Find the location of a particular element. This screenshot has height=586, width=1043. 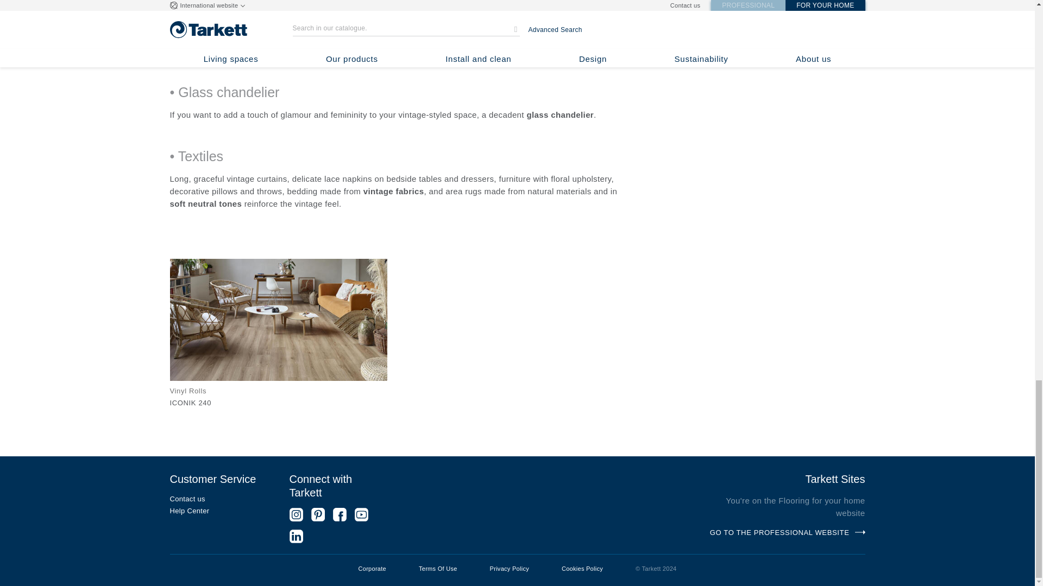

Help Center is located at coordinates (218, 511).